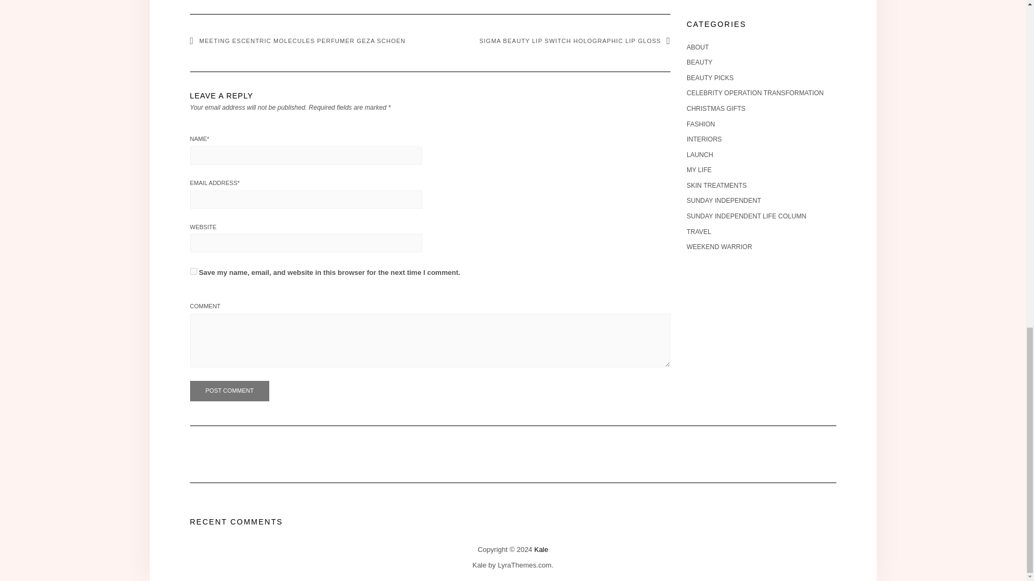 Image resolution: width=1034 pixels, height=581 pixels. I want to click on yes, so click(193, 271).